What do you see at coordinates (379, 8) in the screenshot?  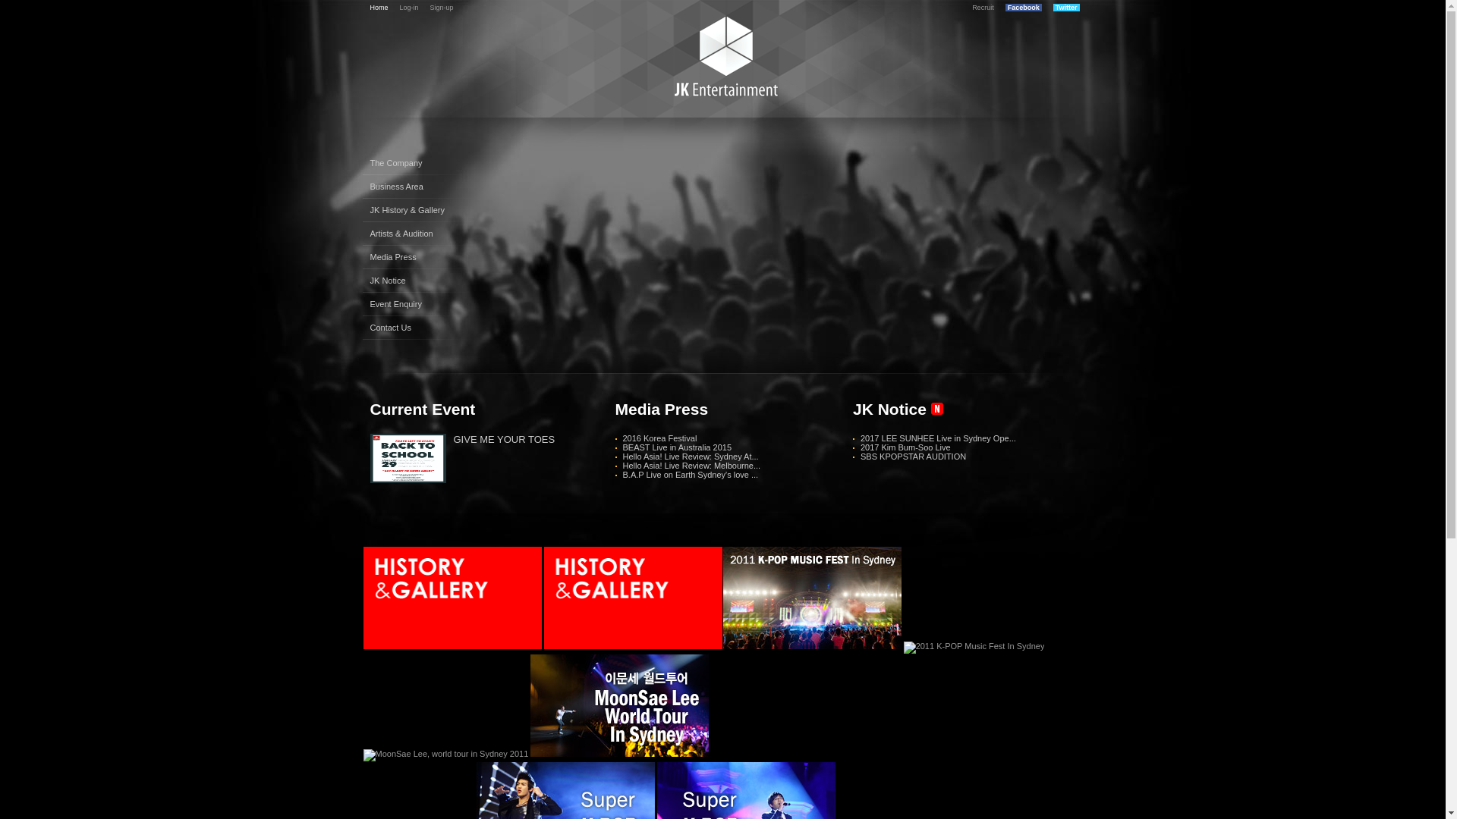 I see `Home` at bounding box center [379, 8].